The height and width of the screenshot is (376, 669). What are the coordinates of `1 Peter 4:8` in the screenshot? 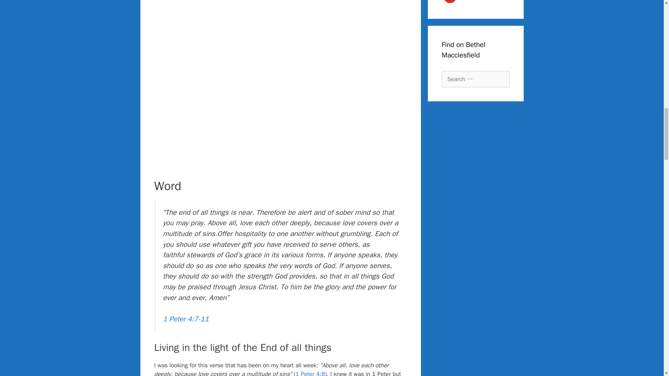 It's located at (310, 373).